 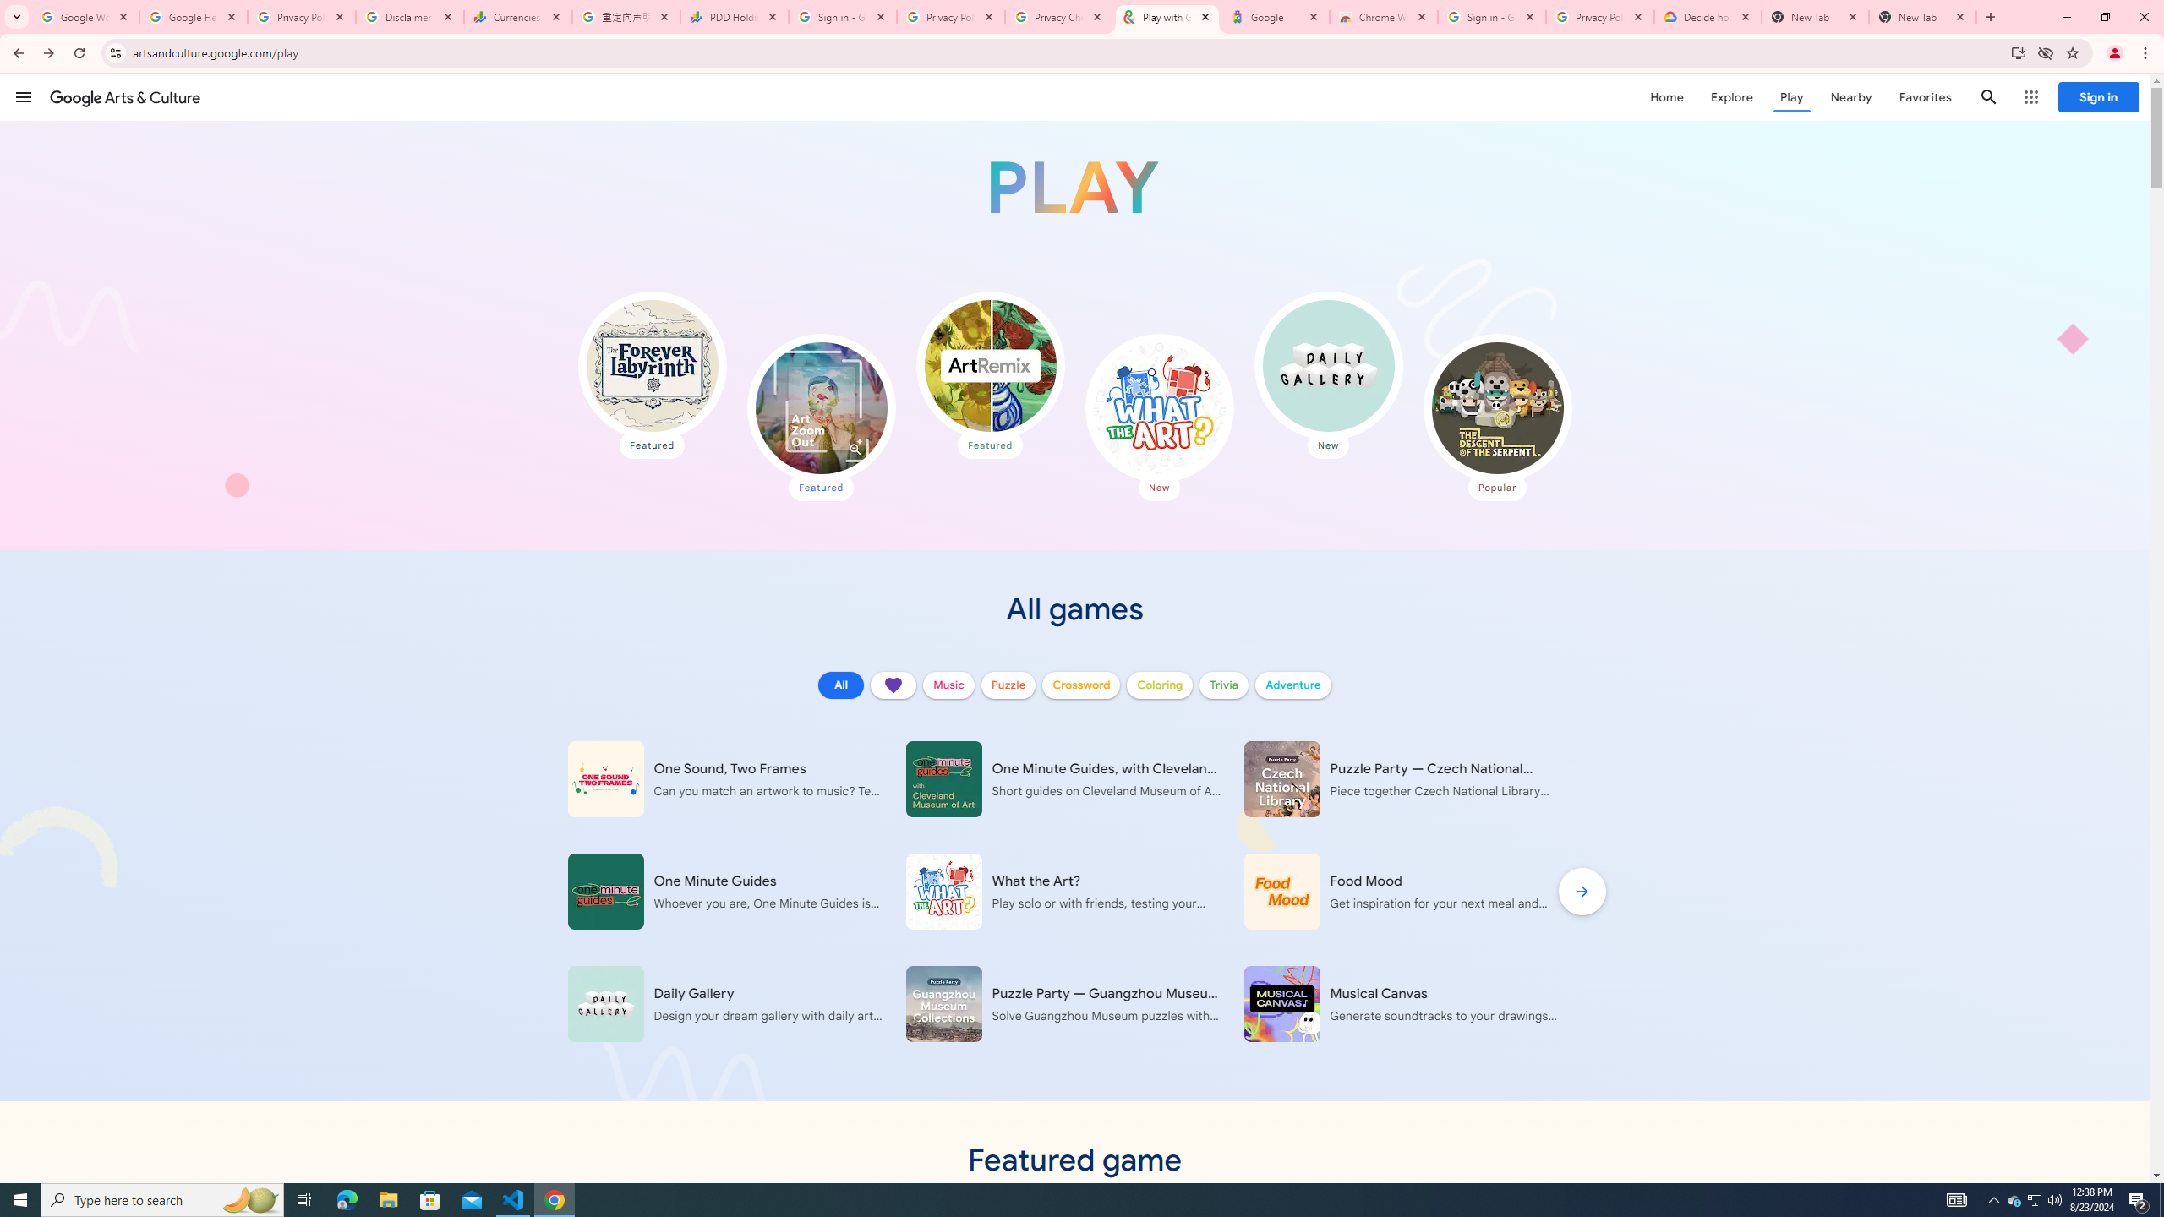 What do you see at coordinates (125, 96) in the screenshot?
I see `Google Arts & Culture` at bounding box center [125, 96].